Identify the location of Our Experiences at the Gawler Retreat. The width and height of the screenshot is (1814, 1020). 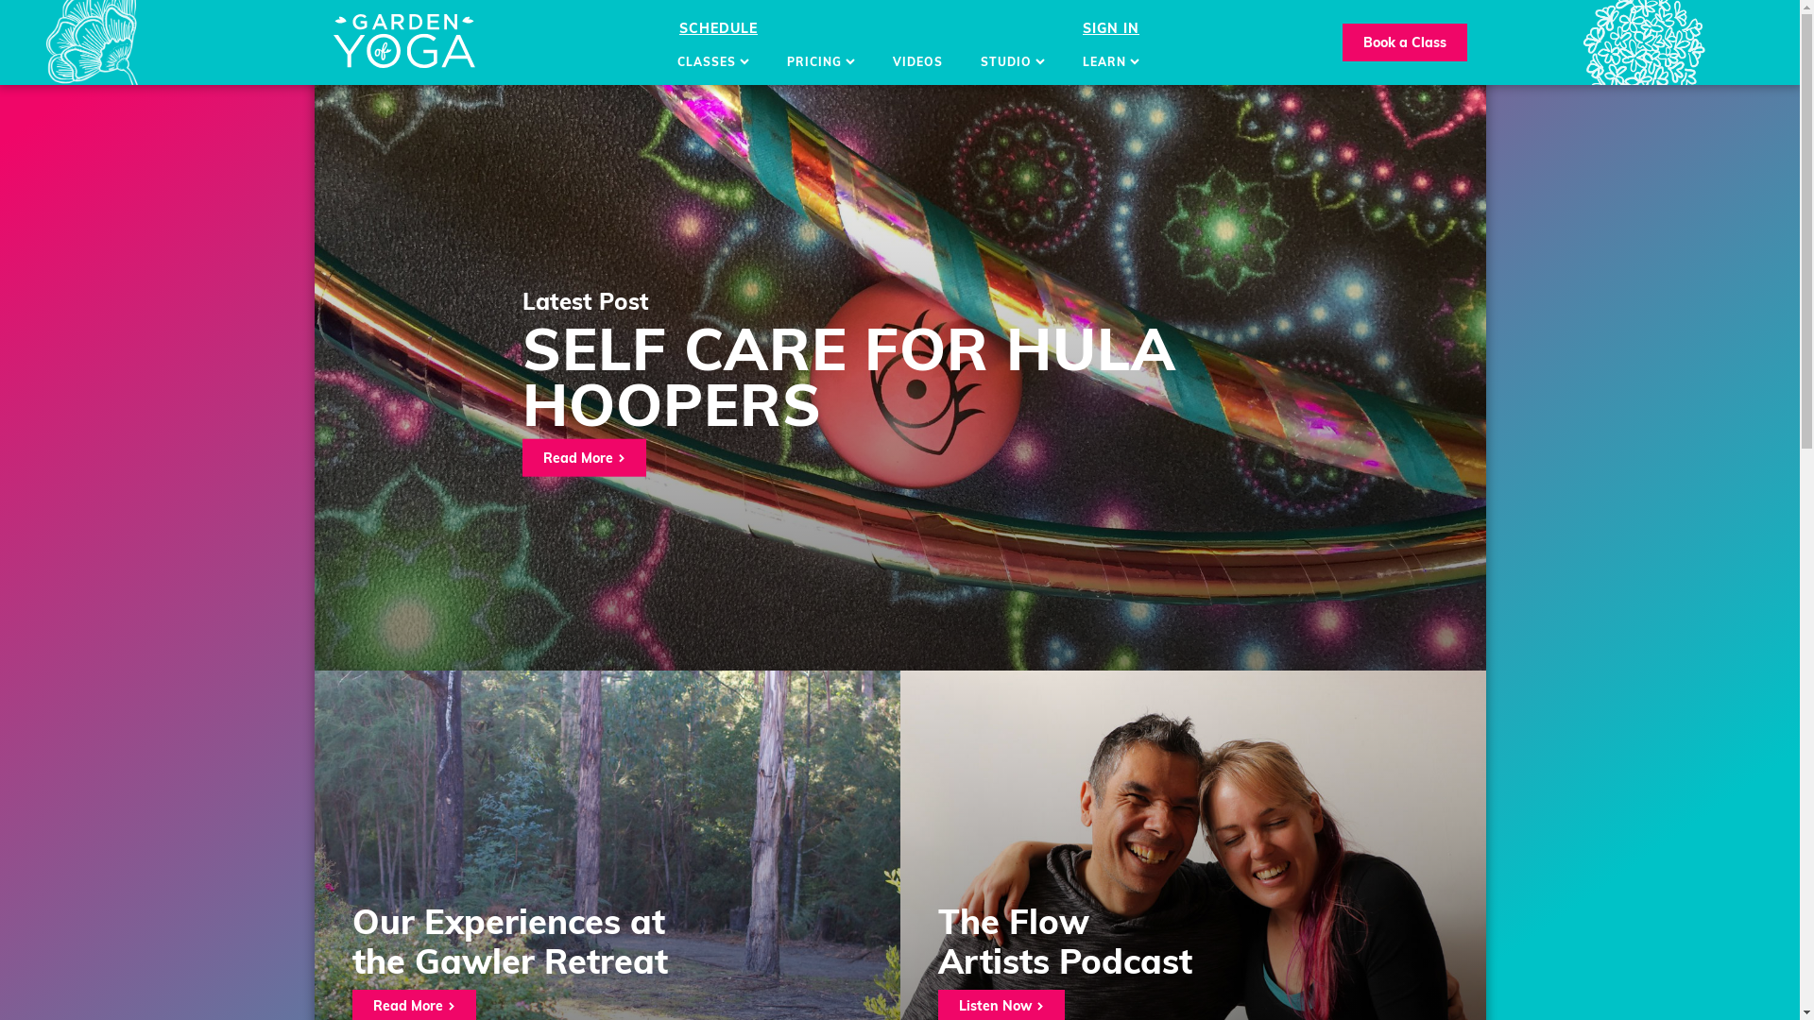
(509, 941).